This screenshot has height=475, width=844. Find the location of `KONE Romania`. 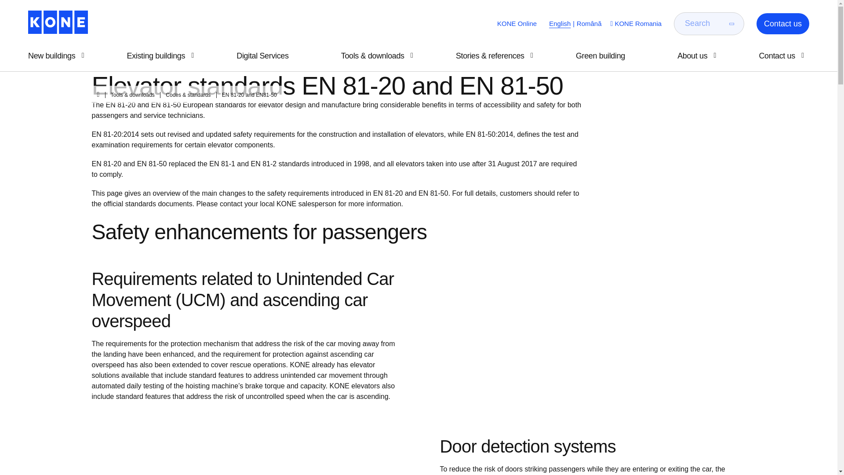

KONE Romania is located at coordinates (635, 24).